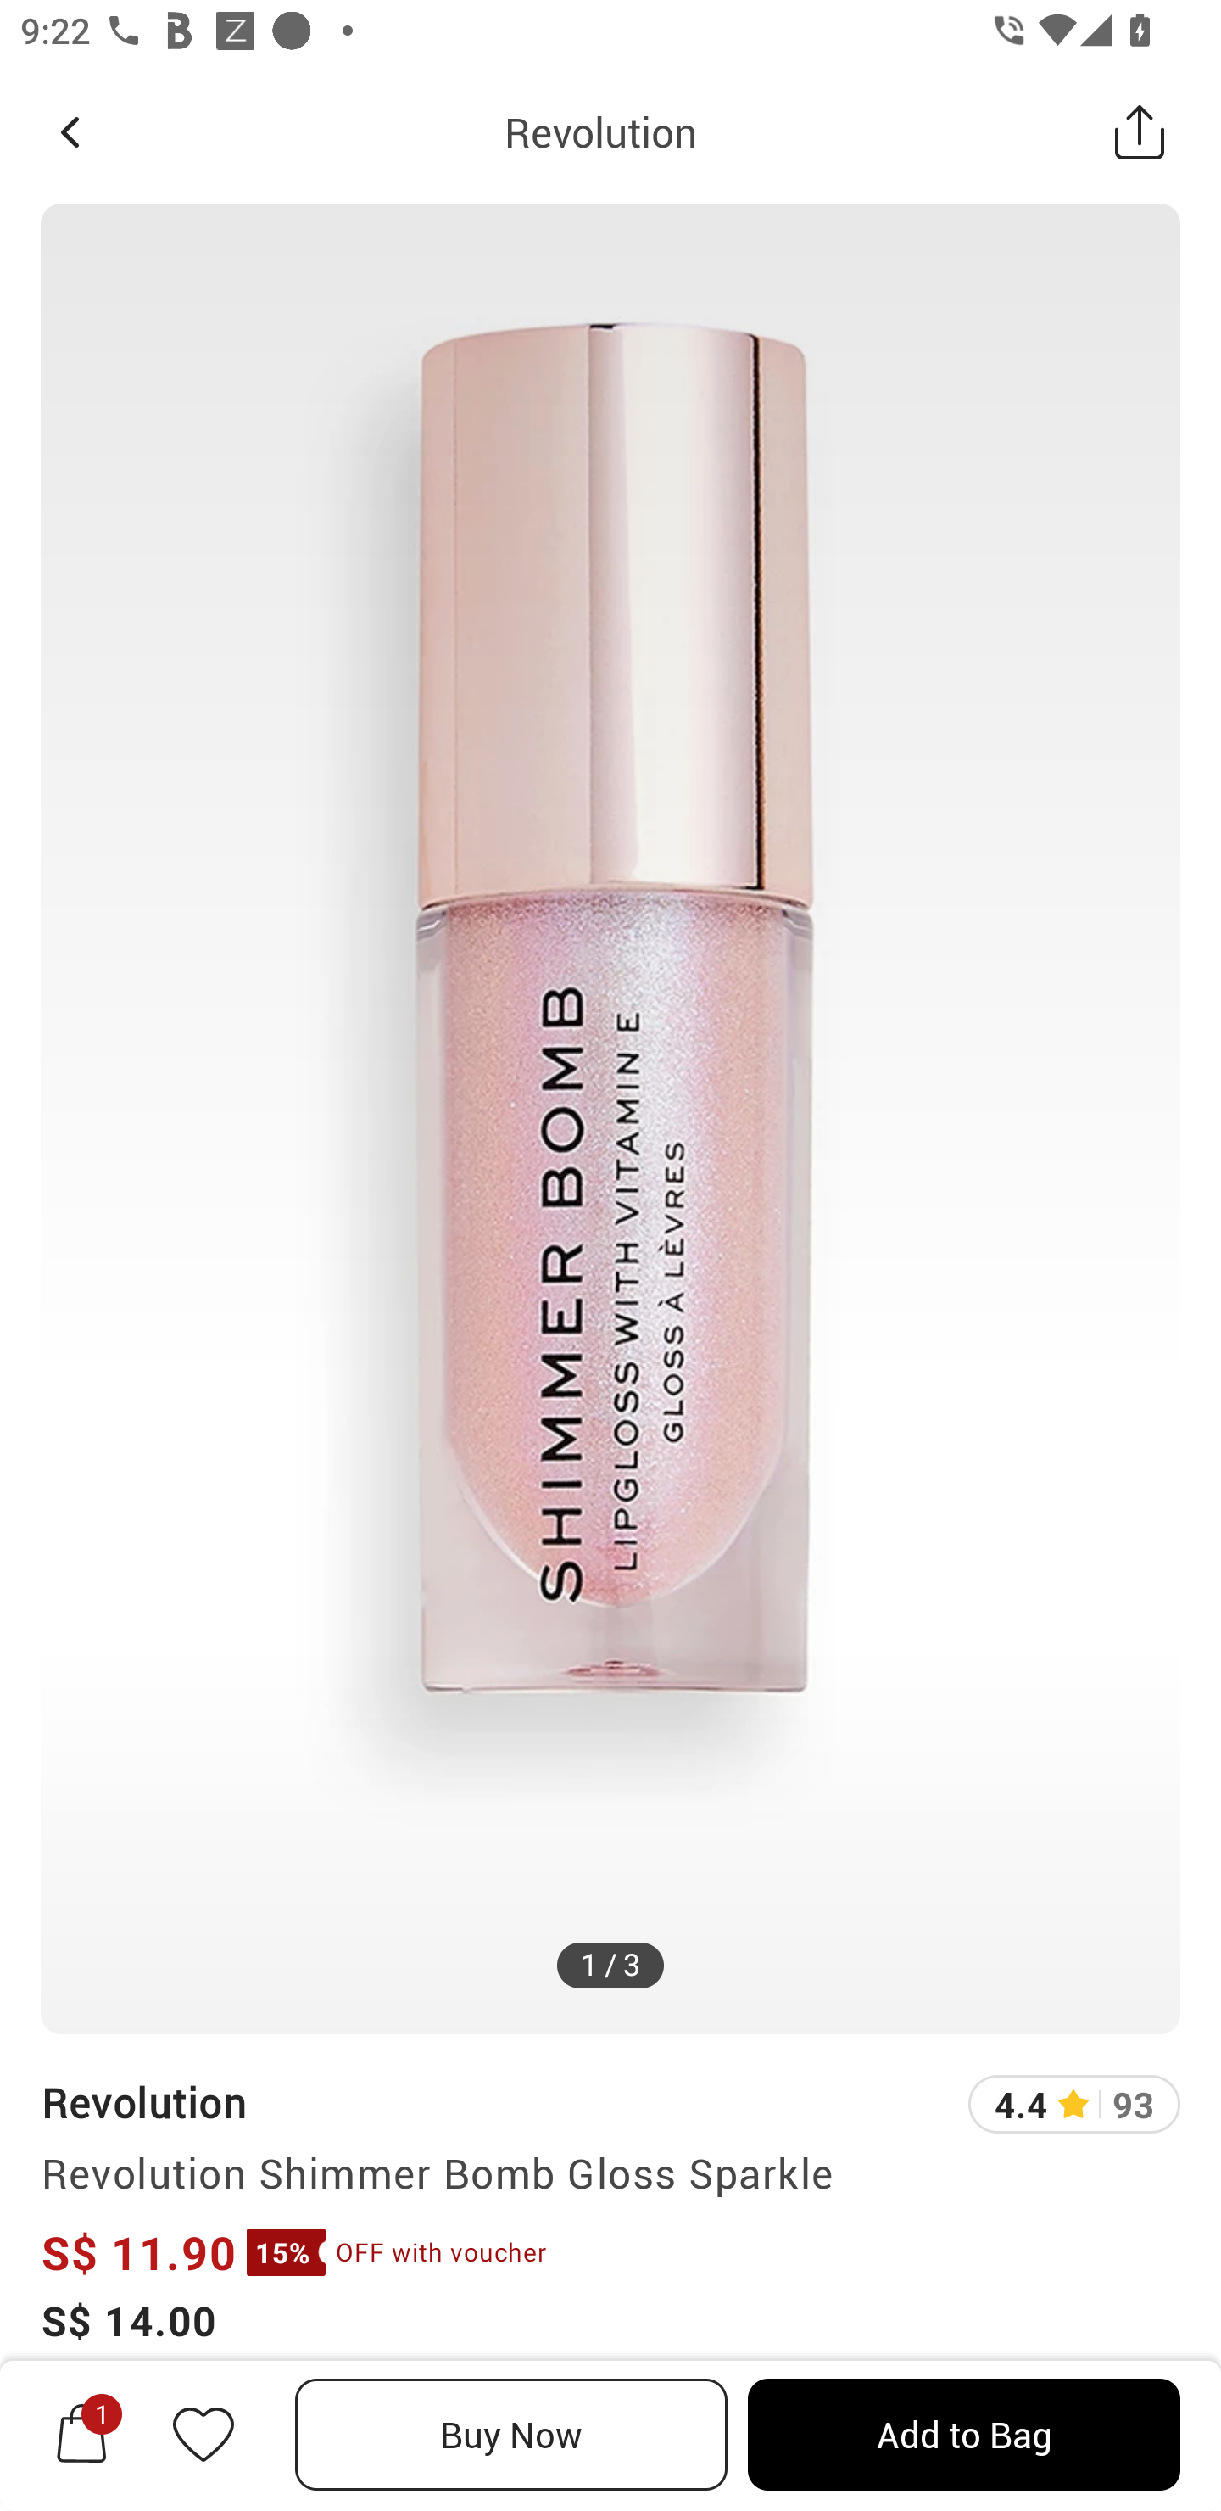  I want to click on 1, so click(81, 2434).